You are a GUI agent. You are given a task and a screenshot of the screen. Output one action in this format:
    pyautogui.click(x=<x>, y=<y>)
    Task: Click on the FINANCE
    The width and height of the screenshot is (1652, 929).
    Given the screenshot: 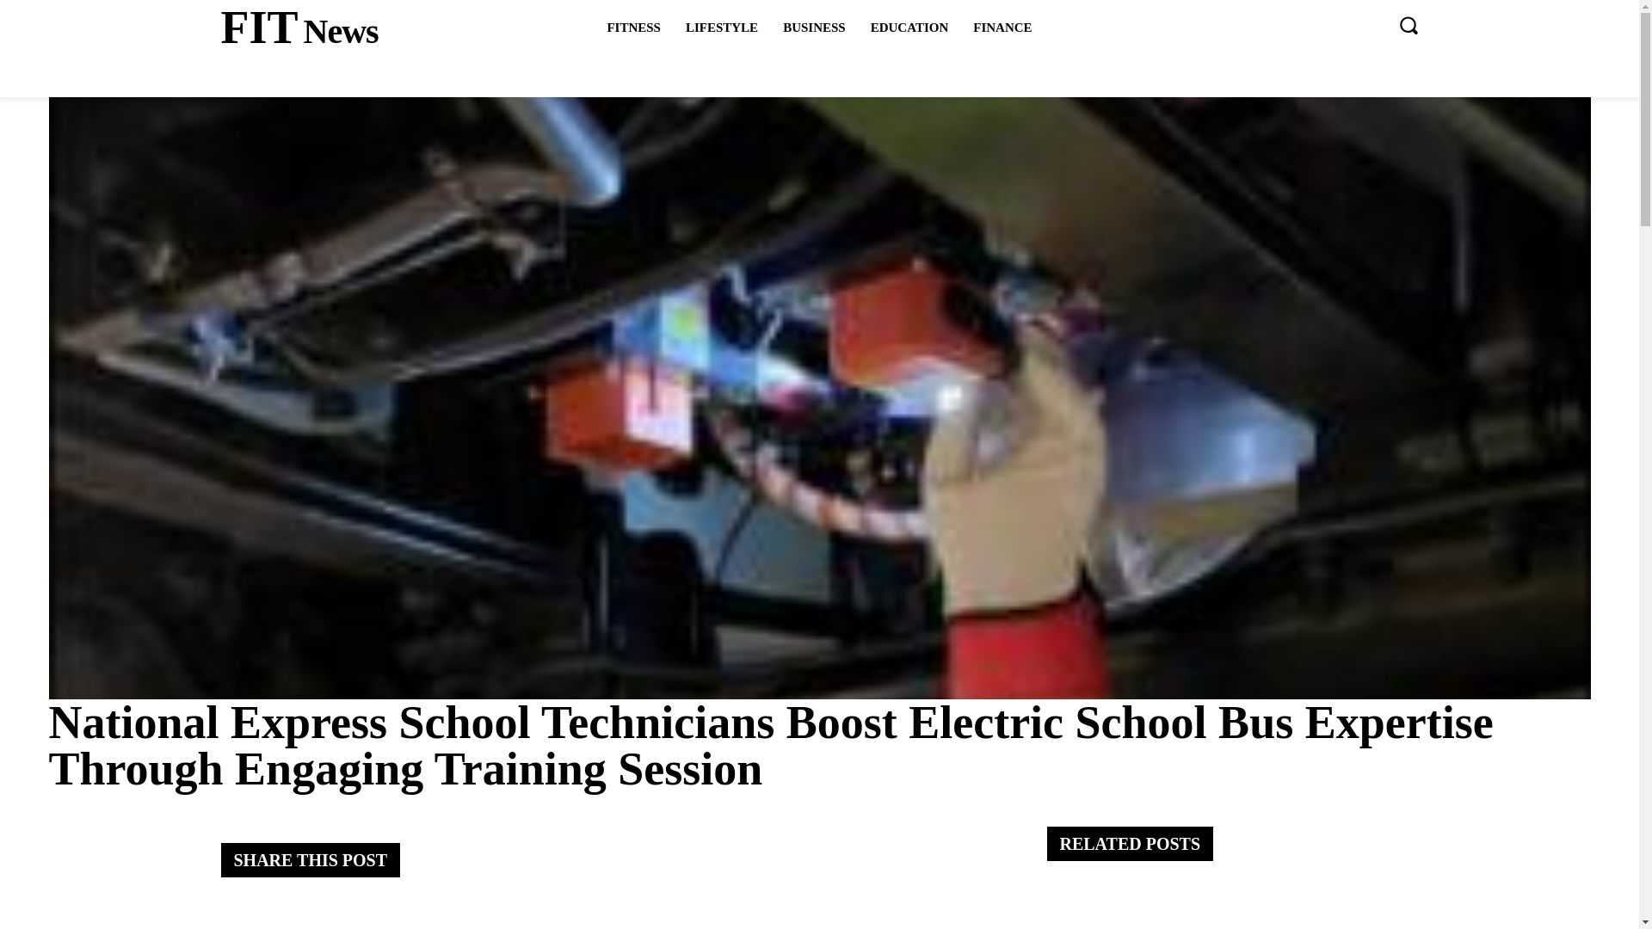 What is the action you would take?
    pyautogui.click(x=910, y=28)
    